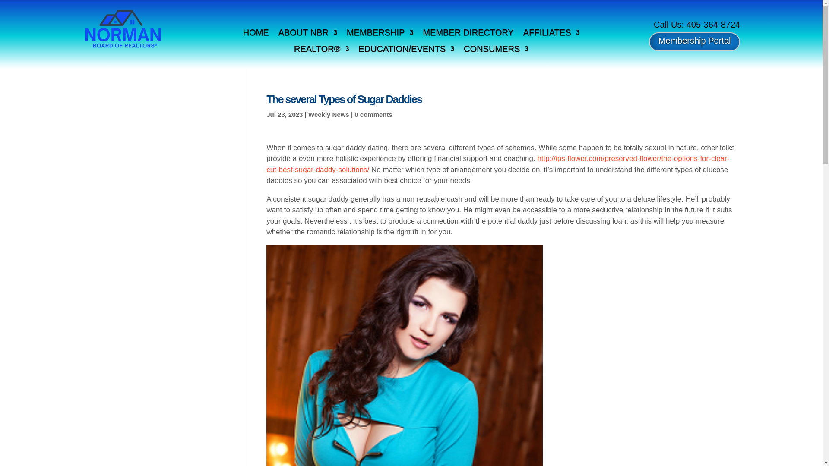 Image resolution: width=829 pixels, height=466 pixels. Describe the element at coordinates (496, 50) in the screenshot. I see `CONSUMERS` at that location.